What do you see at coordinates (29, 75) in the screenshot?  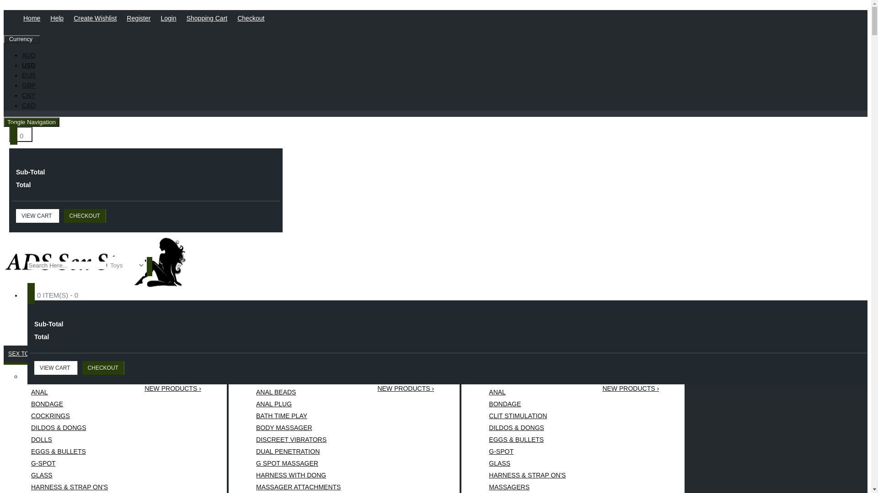 I see `EUR` at bounding box center [29, 75].